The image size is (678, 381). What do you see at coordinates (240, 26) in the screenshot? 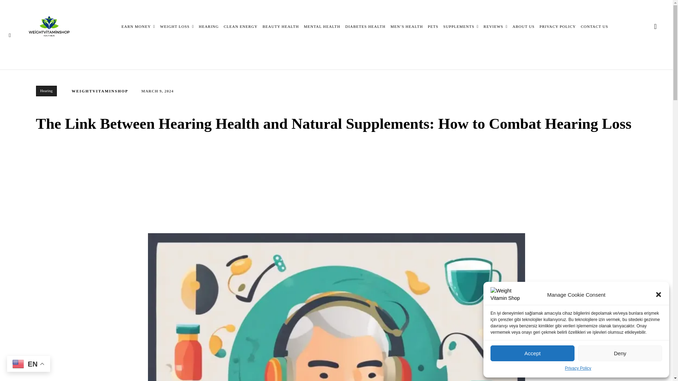
I see `CLEAN ENERGY` at bounding box center [240, 26].